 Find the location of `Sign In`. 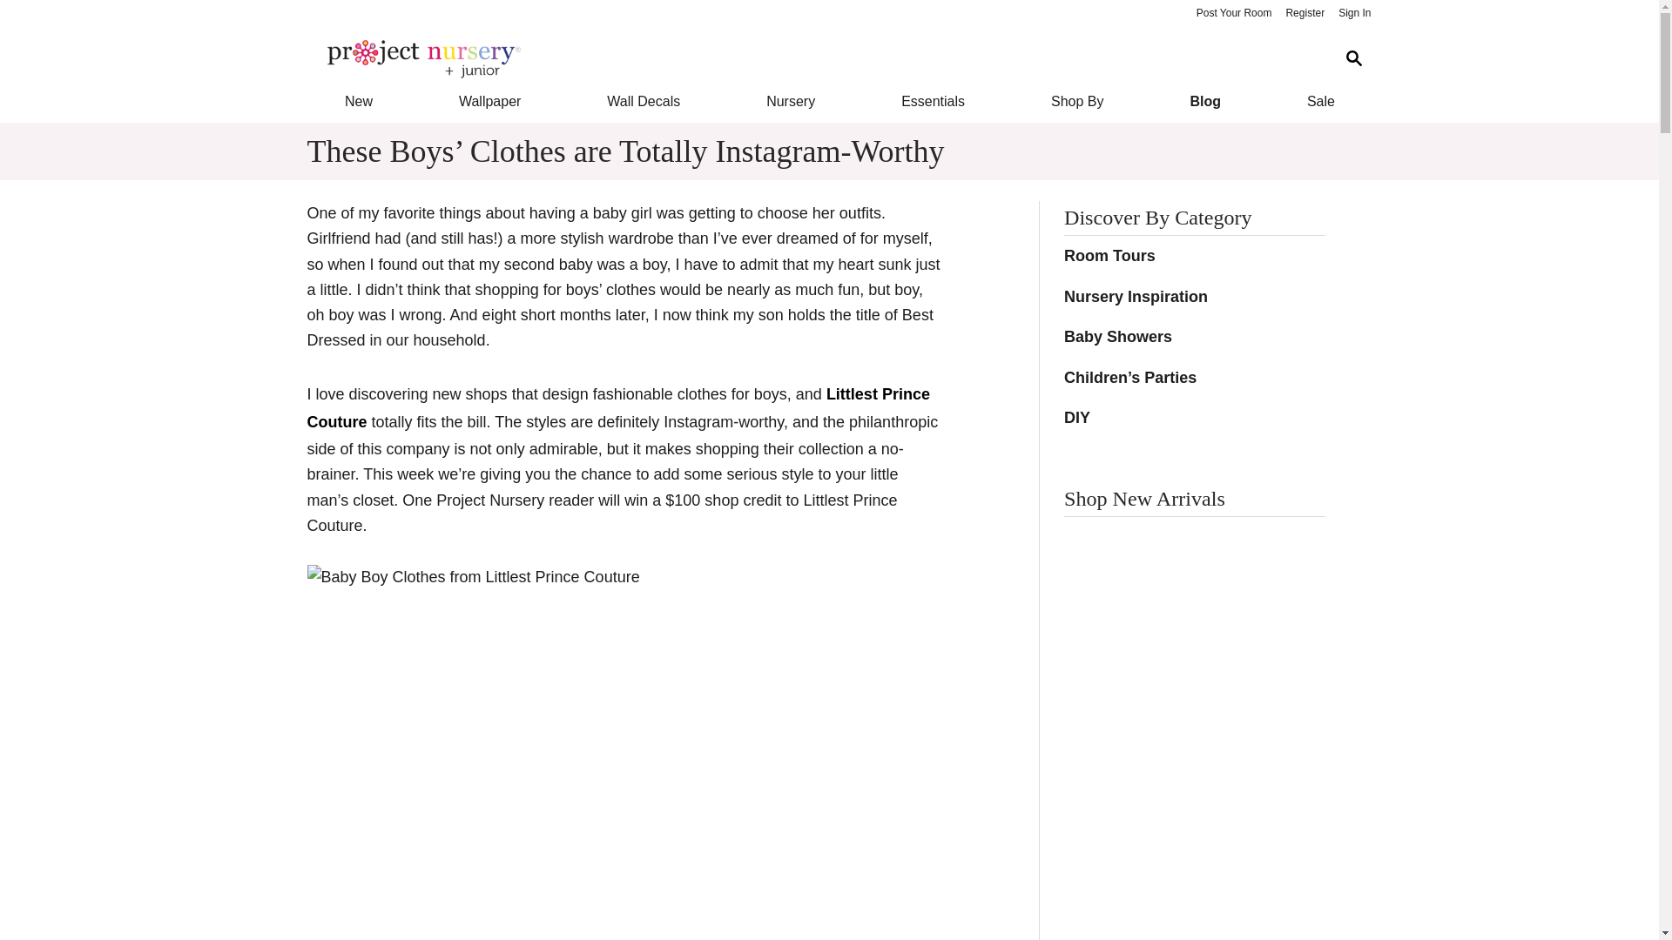

Sign In is located at coordinates (1354, 14).